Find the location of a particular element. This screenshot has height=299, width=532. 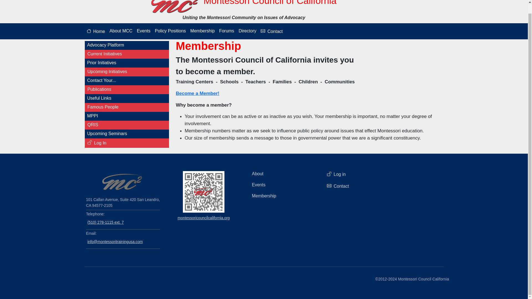

Famous People is located at coordinates (127, 107).